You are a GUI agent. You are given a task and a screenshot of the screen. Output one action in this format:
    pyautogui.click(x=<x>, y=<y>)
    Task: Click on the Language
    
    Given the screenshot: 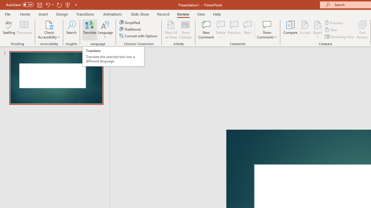 What is the action you would take?
    pyautogui.click(x=105, y=29)
    